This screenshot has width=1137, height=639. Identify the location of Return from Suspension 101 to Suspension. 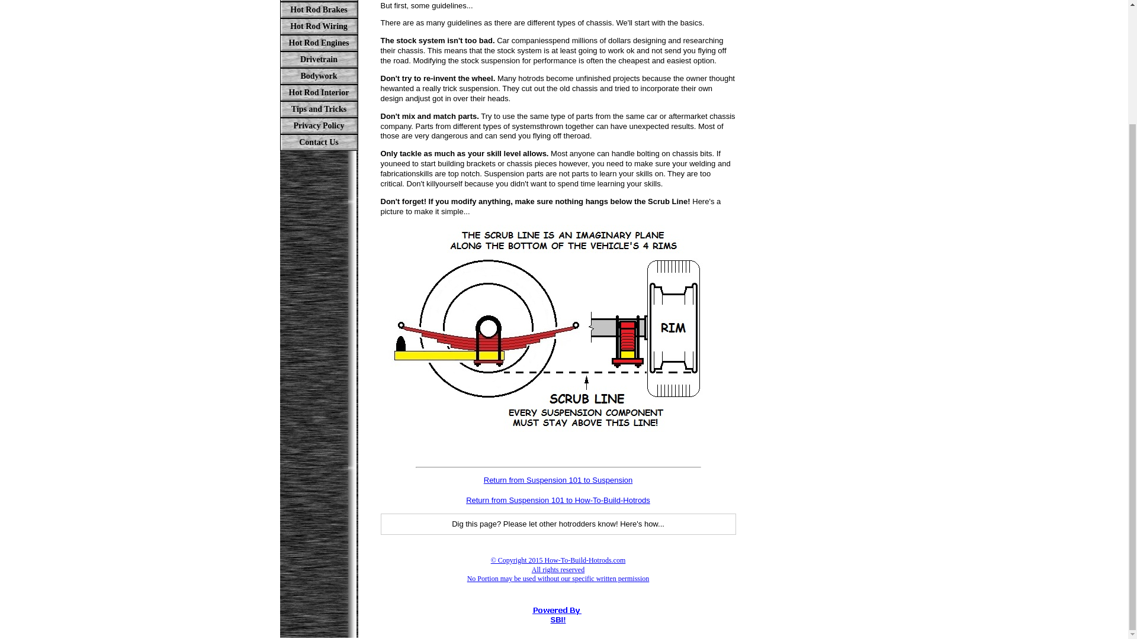
(558, 479).